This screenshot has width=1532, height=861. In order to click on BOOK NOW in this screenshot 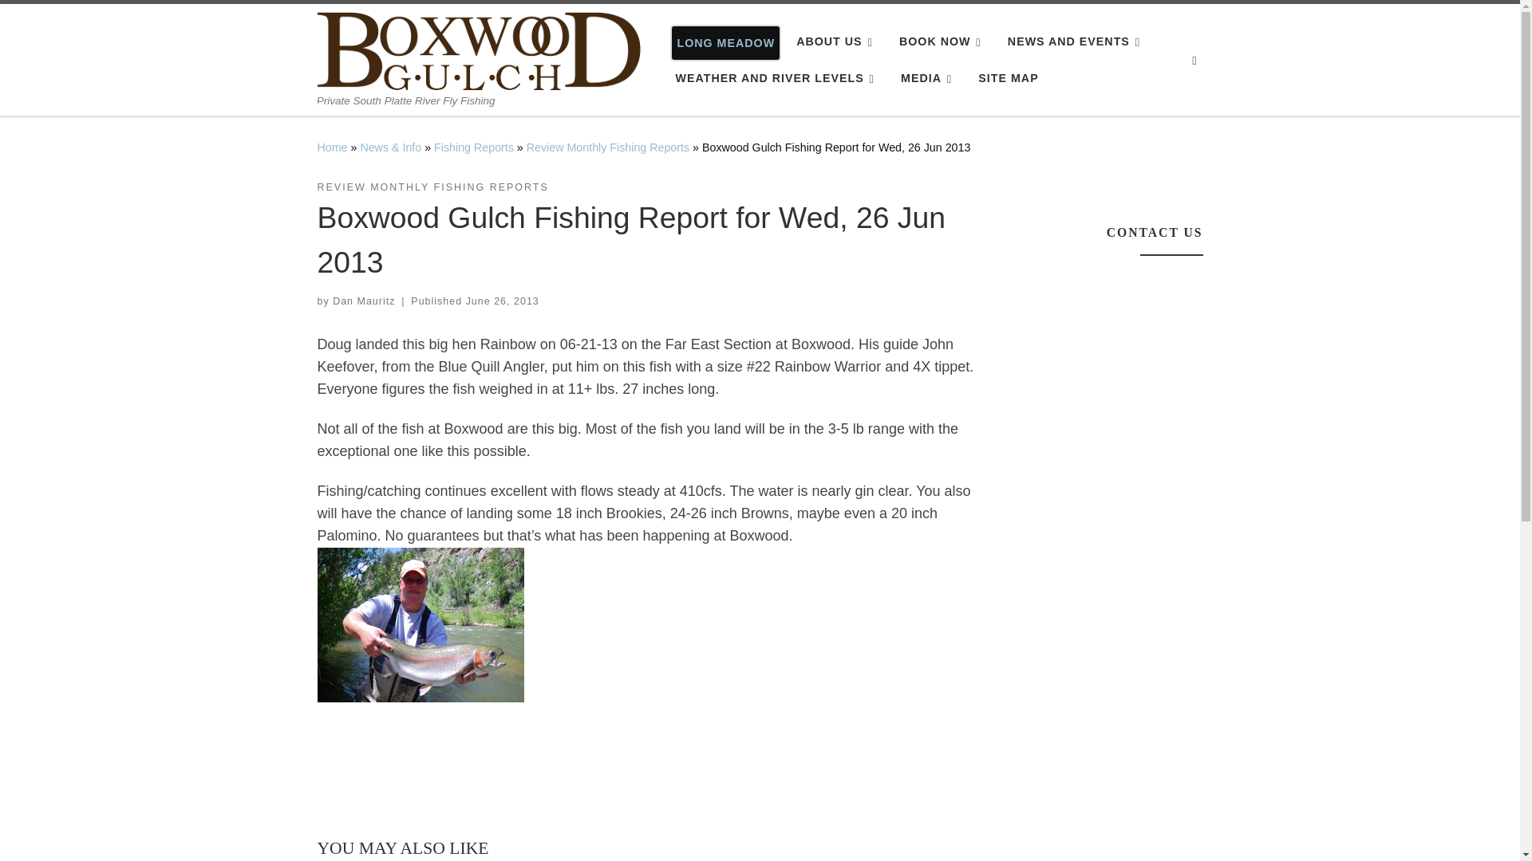, I will do `click(943, 41)`.